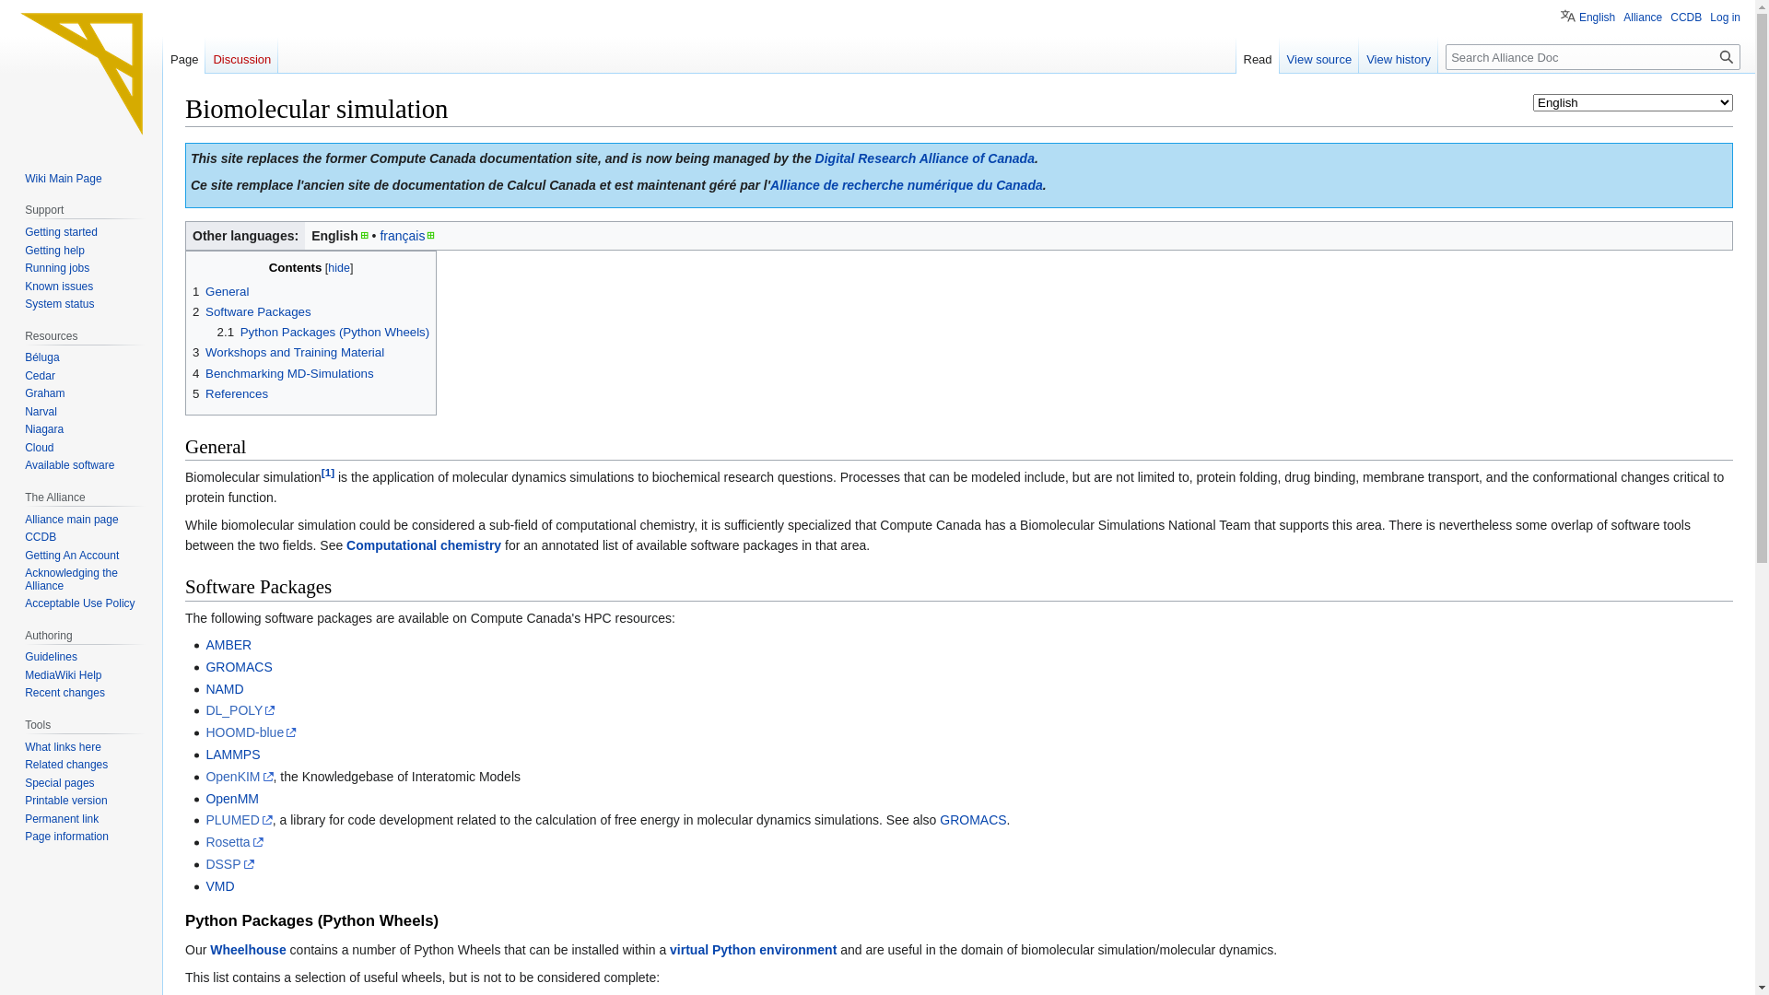 Image resolution: width=1769 pixels, height=995 pixels. Describe the element at coordinates (232, 799) in the screenshot. I see `OpenMM` at that location.